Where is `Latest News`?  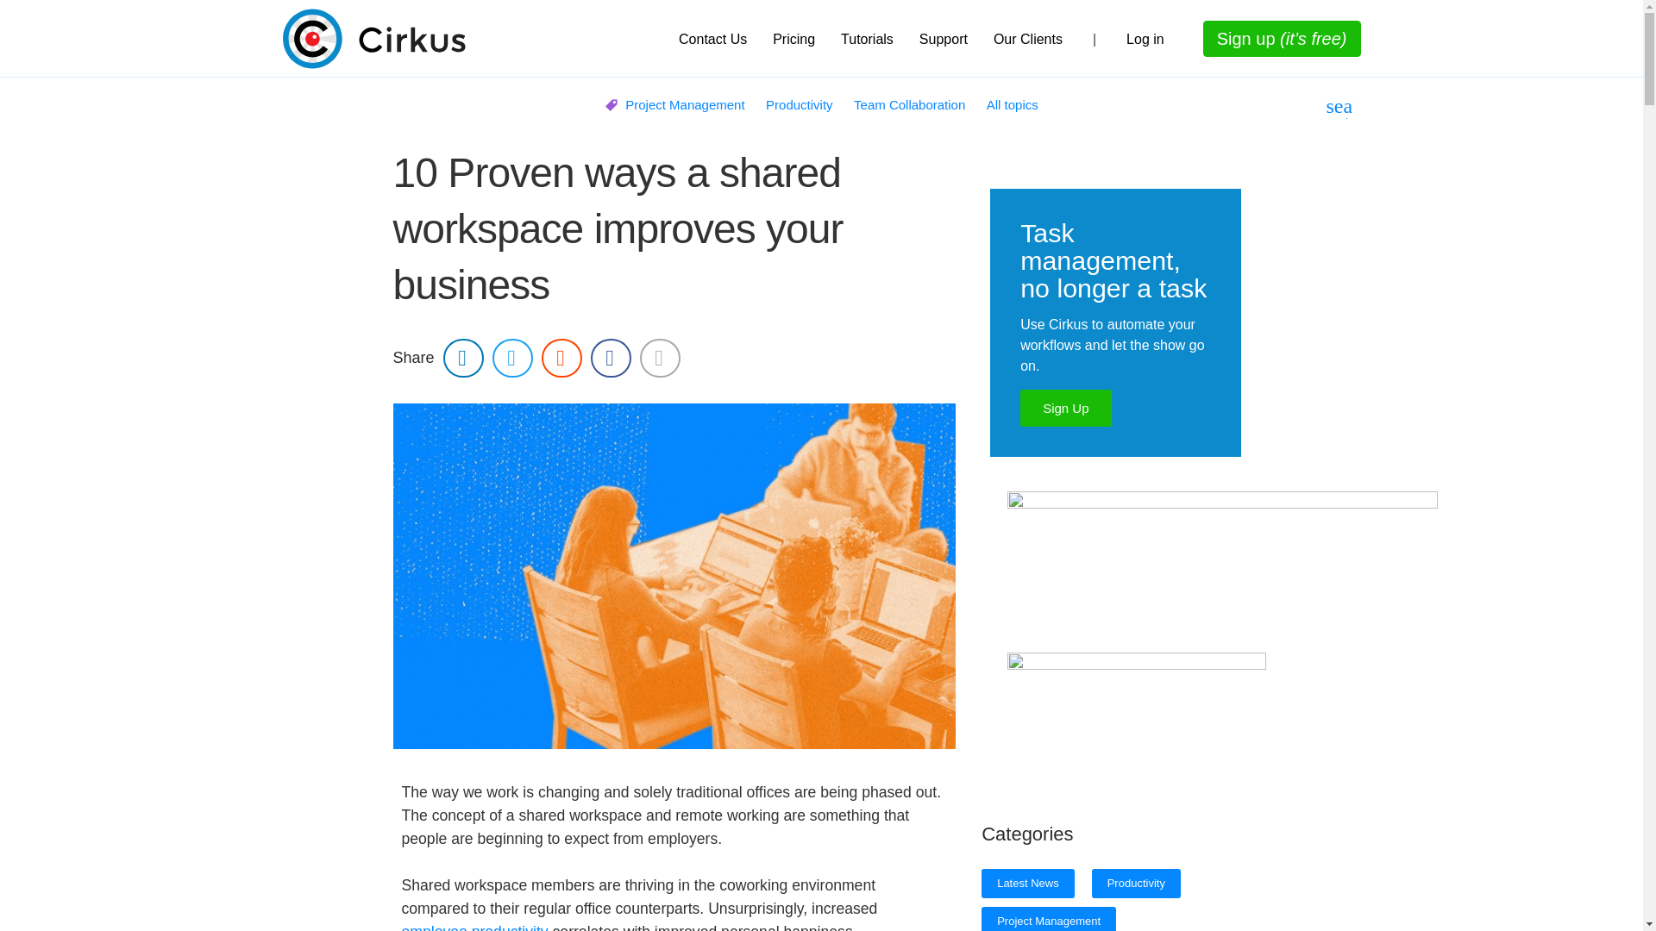 Latest News is located at coordinates (1028, 883).